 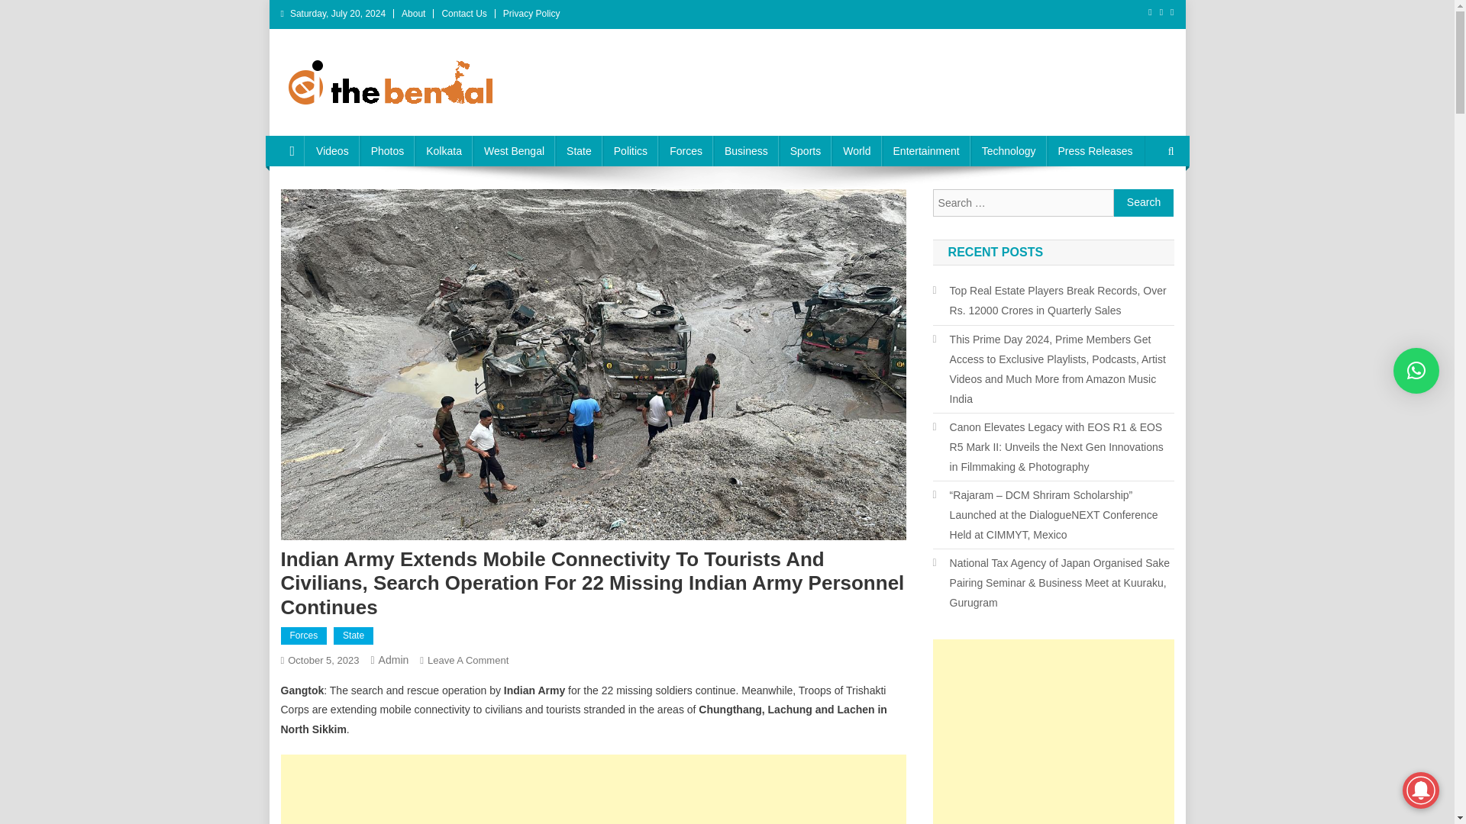 I want to click on Videos, so click(x=331, y=151).